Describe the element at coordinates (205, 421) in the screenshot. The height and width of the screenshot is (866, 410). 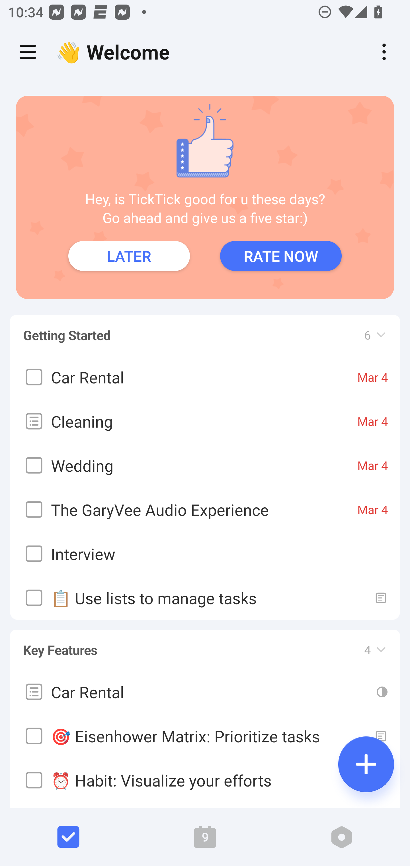
I see `Cleaning Mar 4` at that location.